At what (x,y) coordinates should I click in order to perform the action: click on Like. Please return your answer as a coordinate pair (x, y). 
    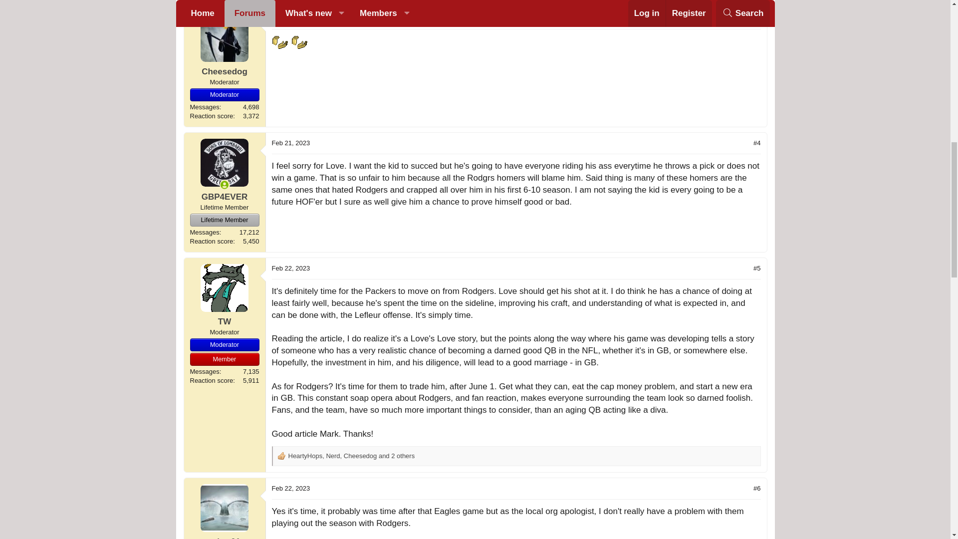
    Looking at the image, I should click on (281, 456).